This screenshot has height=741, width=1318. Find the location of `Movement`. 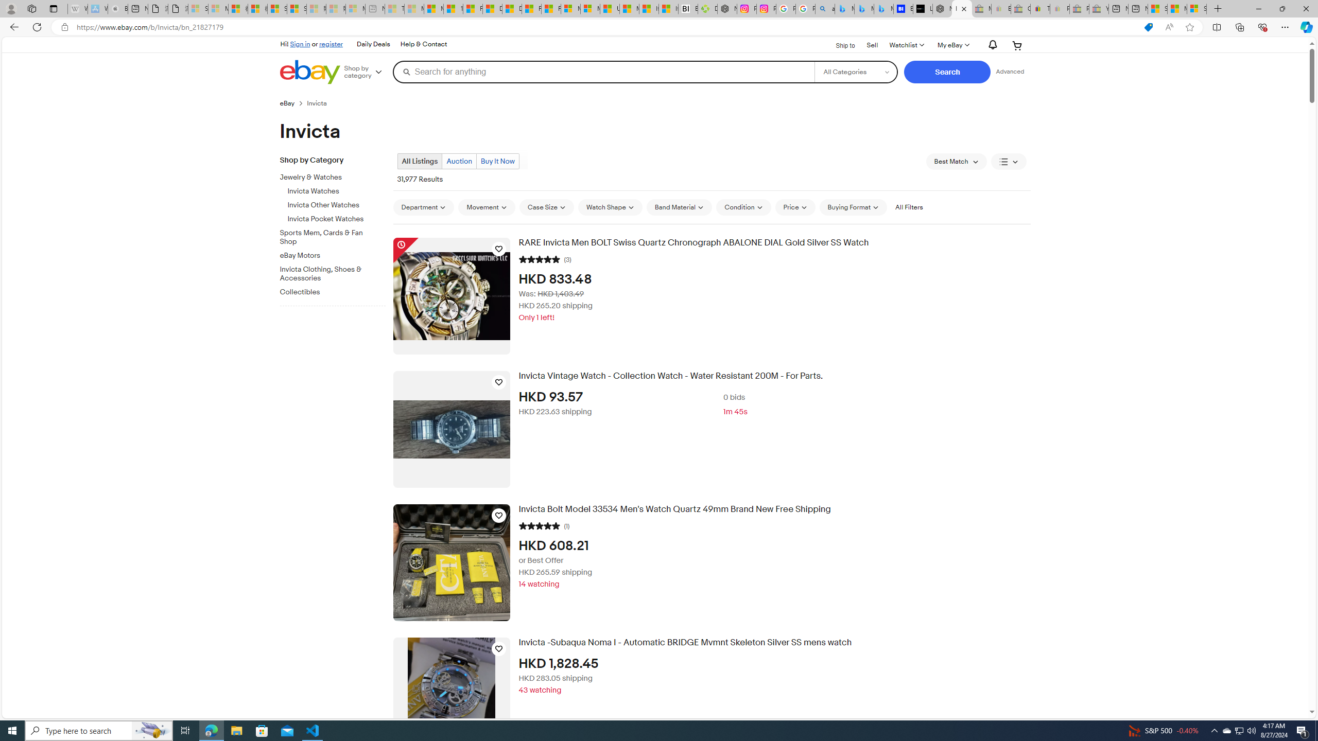

Movement is located at coordinates (487, 207).